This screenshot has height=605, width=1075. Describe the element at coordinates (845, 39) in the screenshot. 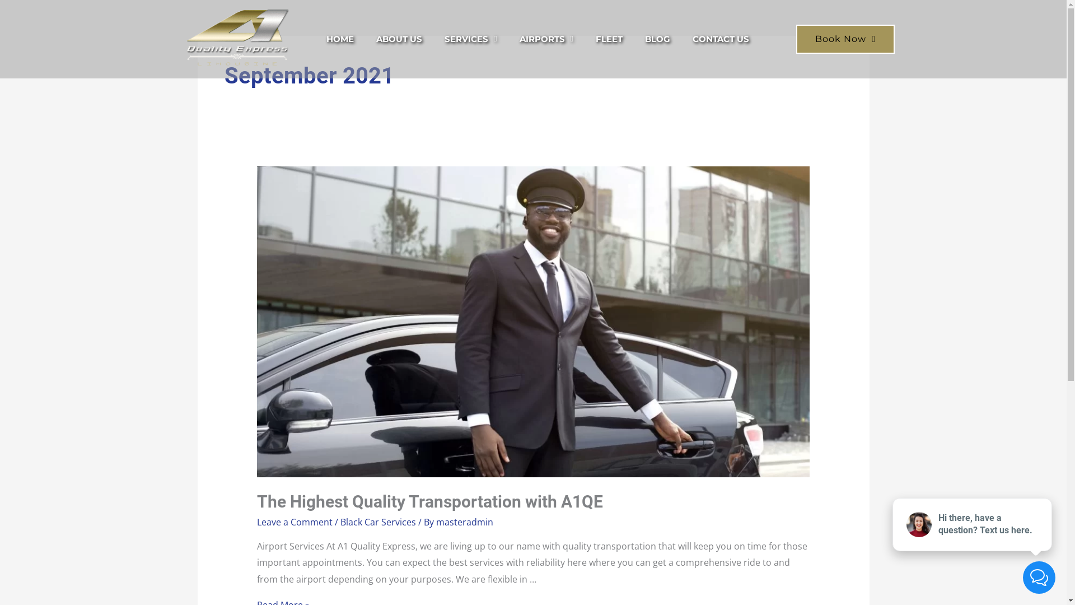

I see `Book Now` at that location.